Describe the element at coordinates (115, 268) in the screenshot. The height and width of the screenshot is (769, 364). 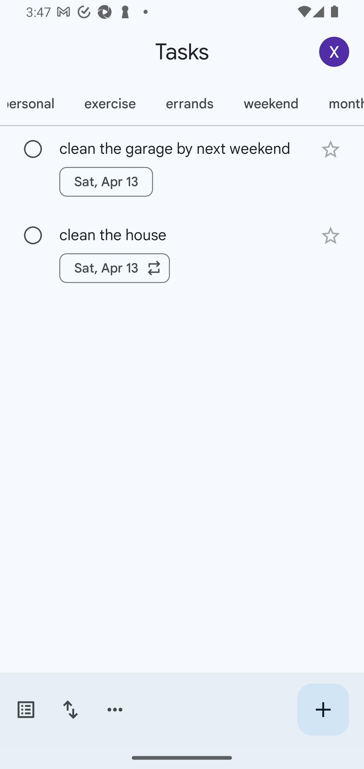
I see `Sat, Apr 13` at that location.